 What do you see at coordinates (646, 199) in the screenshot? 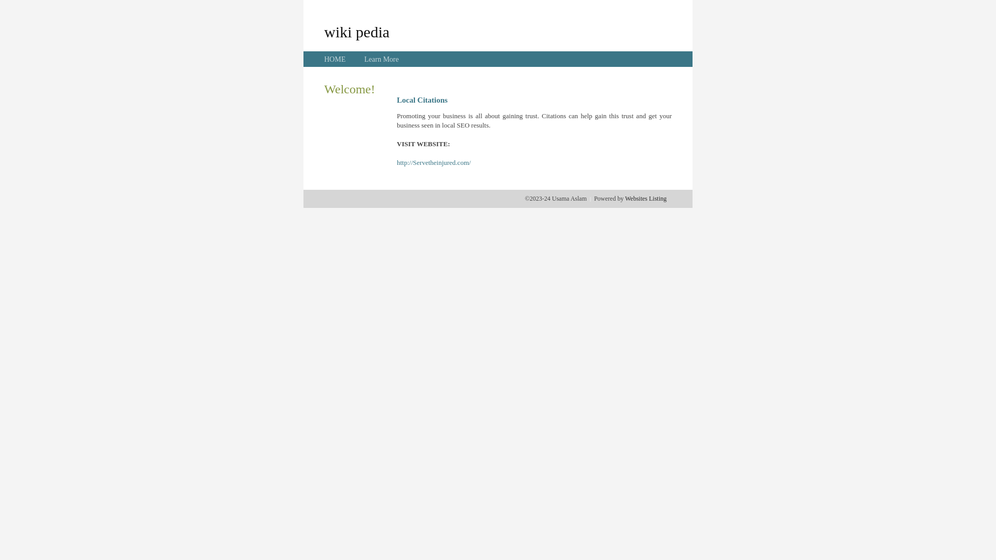
I see `Websites Listing` at bounding box center [646, 199].